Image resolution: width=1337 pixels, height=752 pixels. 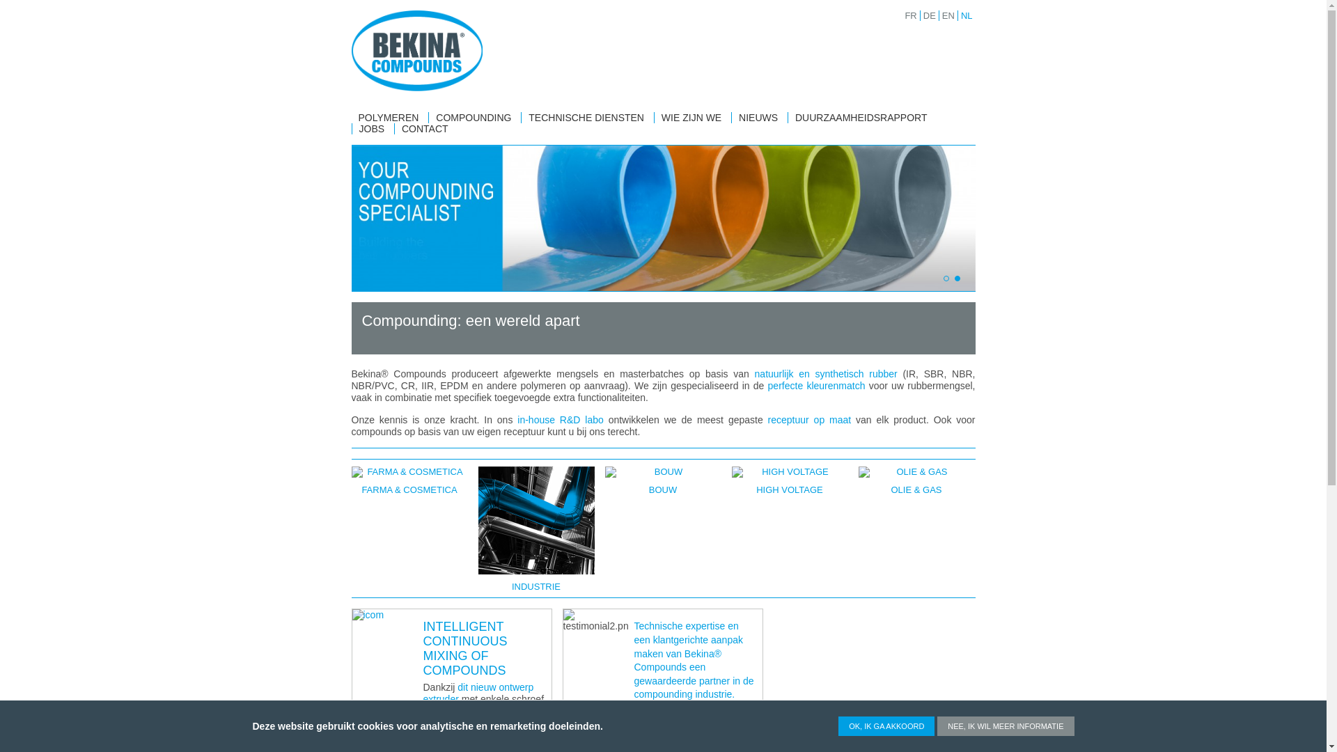 What do you see at coordinates (928, 15) in the screenshot?
I see `DE` at bounding box center [928, 15].